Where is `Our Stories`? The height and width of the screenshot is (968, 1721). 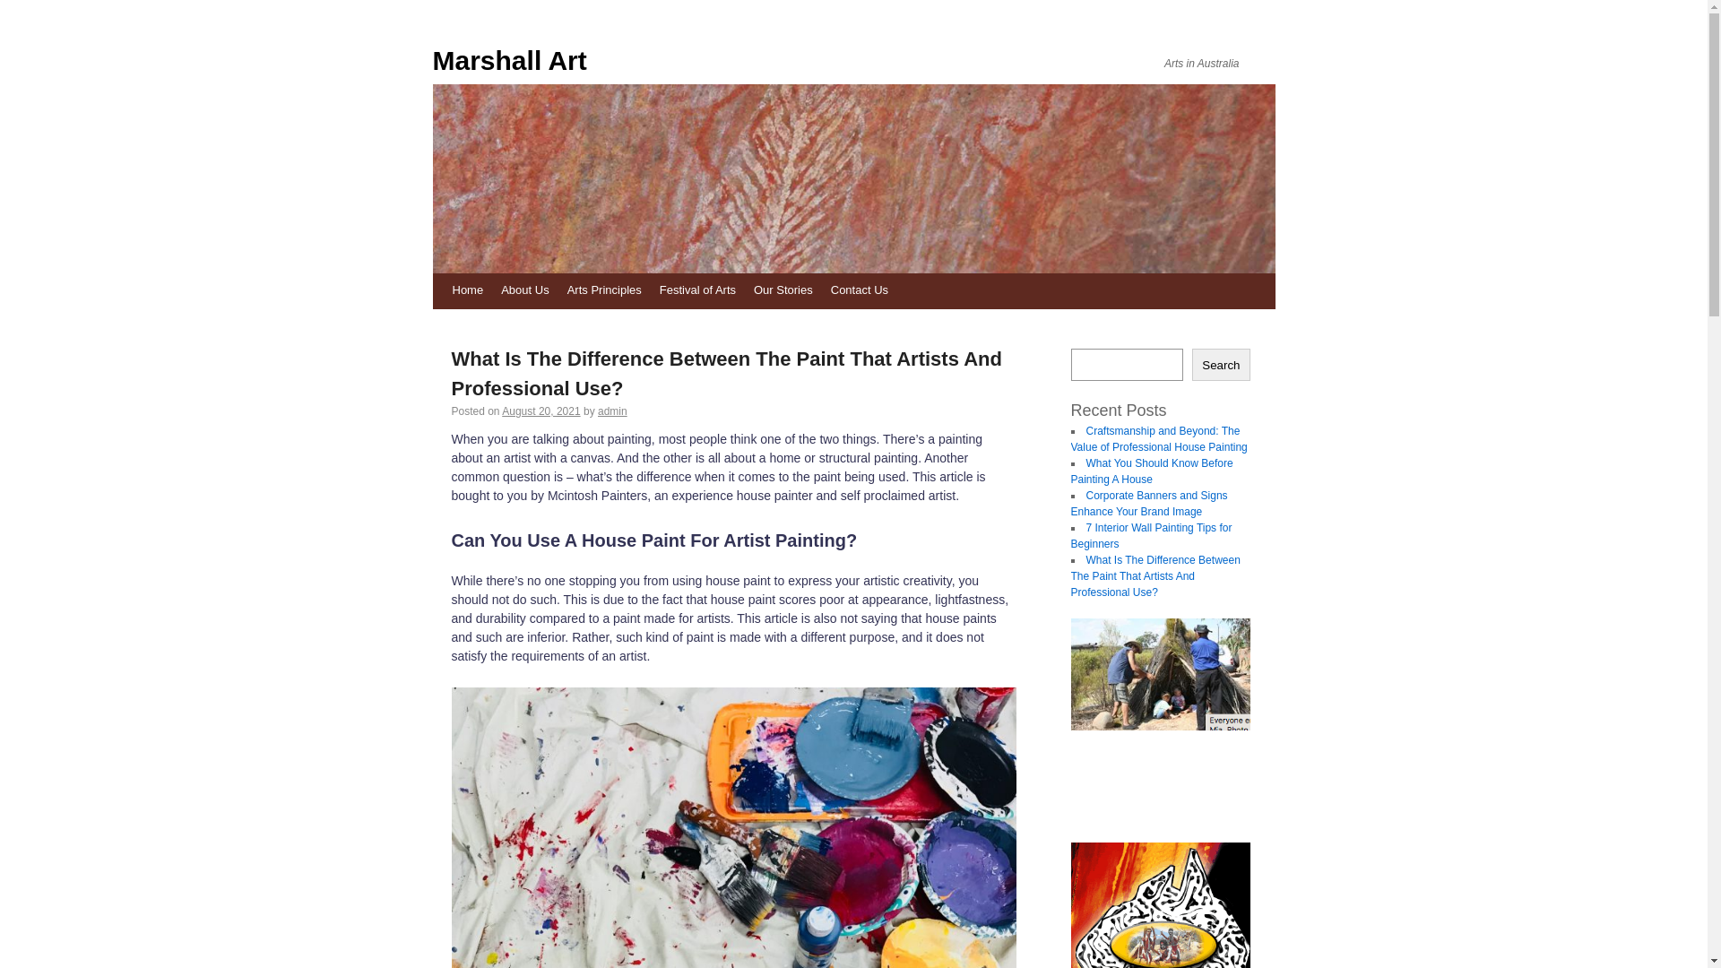
Our Stories is located at coordinates (783, 290).